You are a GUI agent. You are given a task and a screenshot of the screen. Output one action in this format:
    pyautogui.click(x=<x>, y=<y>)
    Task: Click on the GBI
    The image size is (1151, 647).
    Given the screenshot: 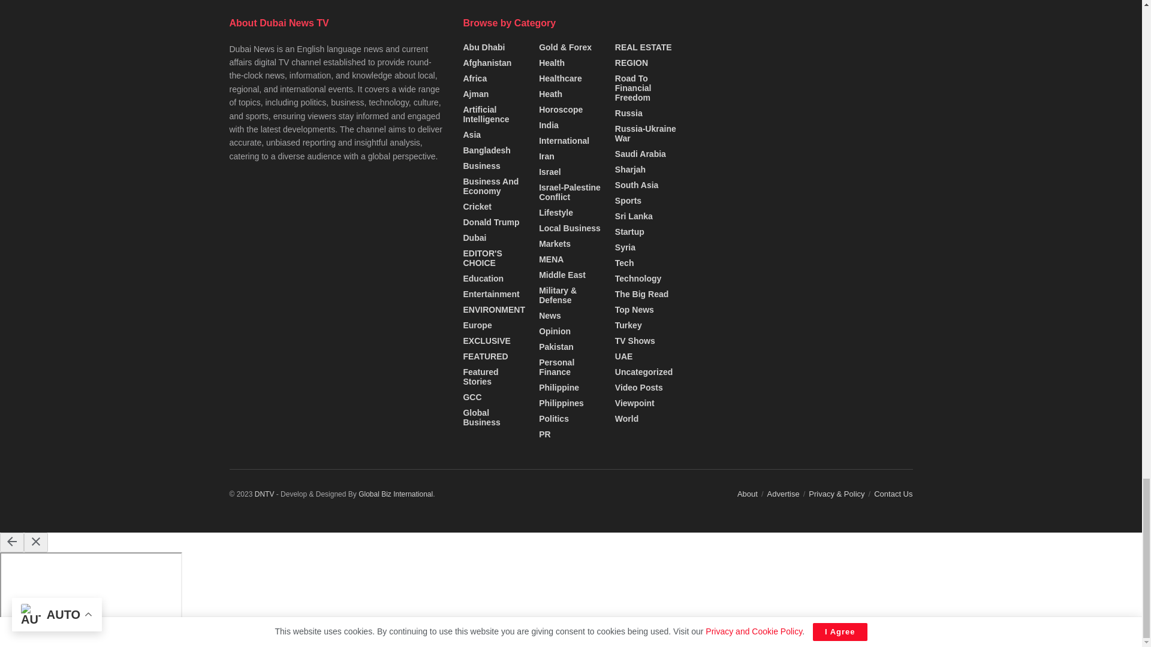 What is the action you would take?
    pyautogui.click(x=395, y=494)
    